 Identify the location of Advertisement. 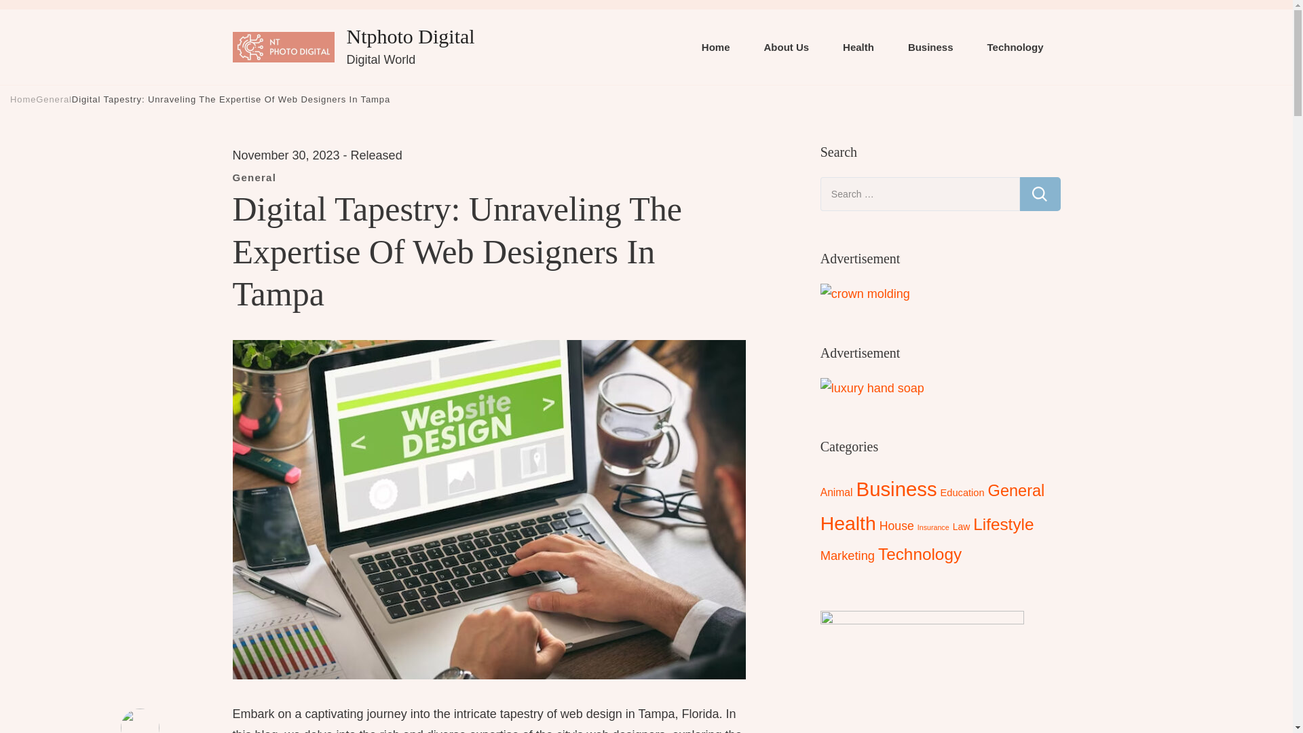
(865, 295).